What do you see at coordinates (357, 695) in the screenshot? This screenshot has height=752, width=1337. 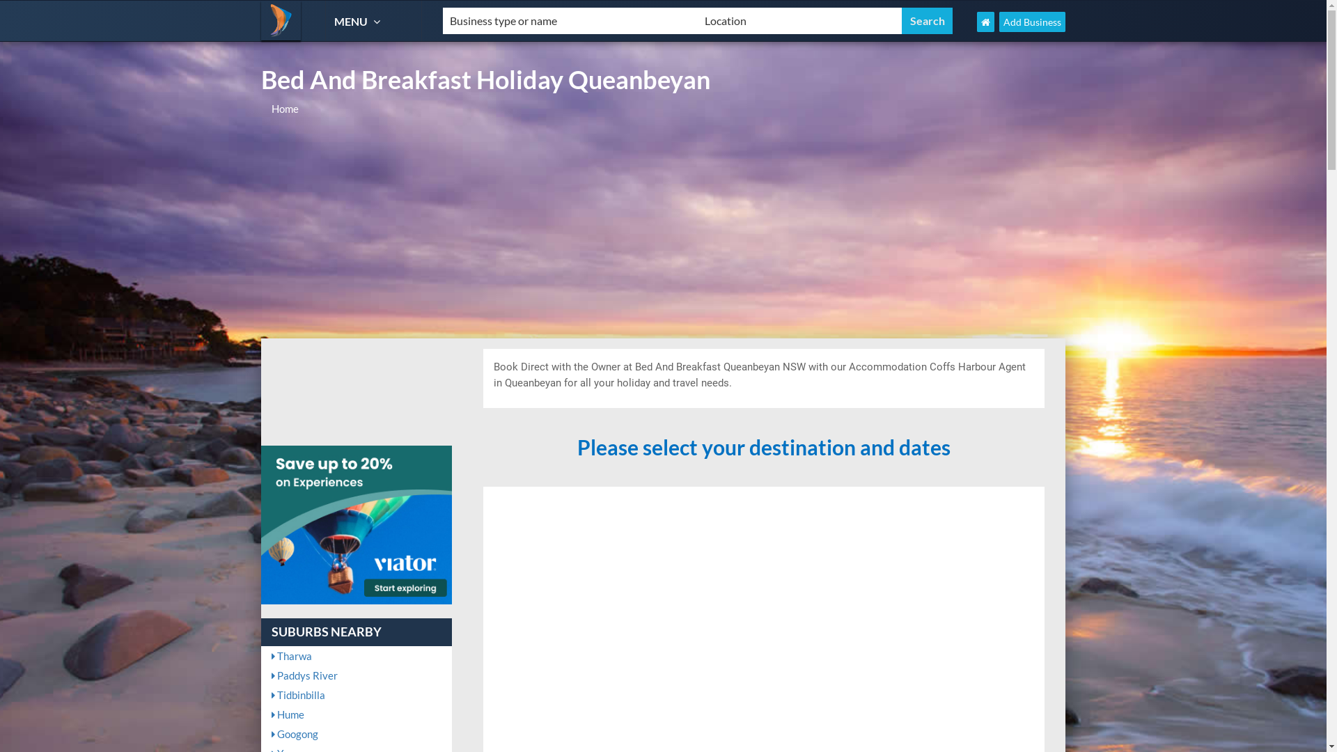 I see `Tidbinbilla` at bounding box center [357, 695].